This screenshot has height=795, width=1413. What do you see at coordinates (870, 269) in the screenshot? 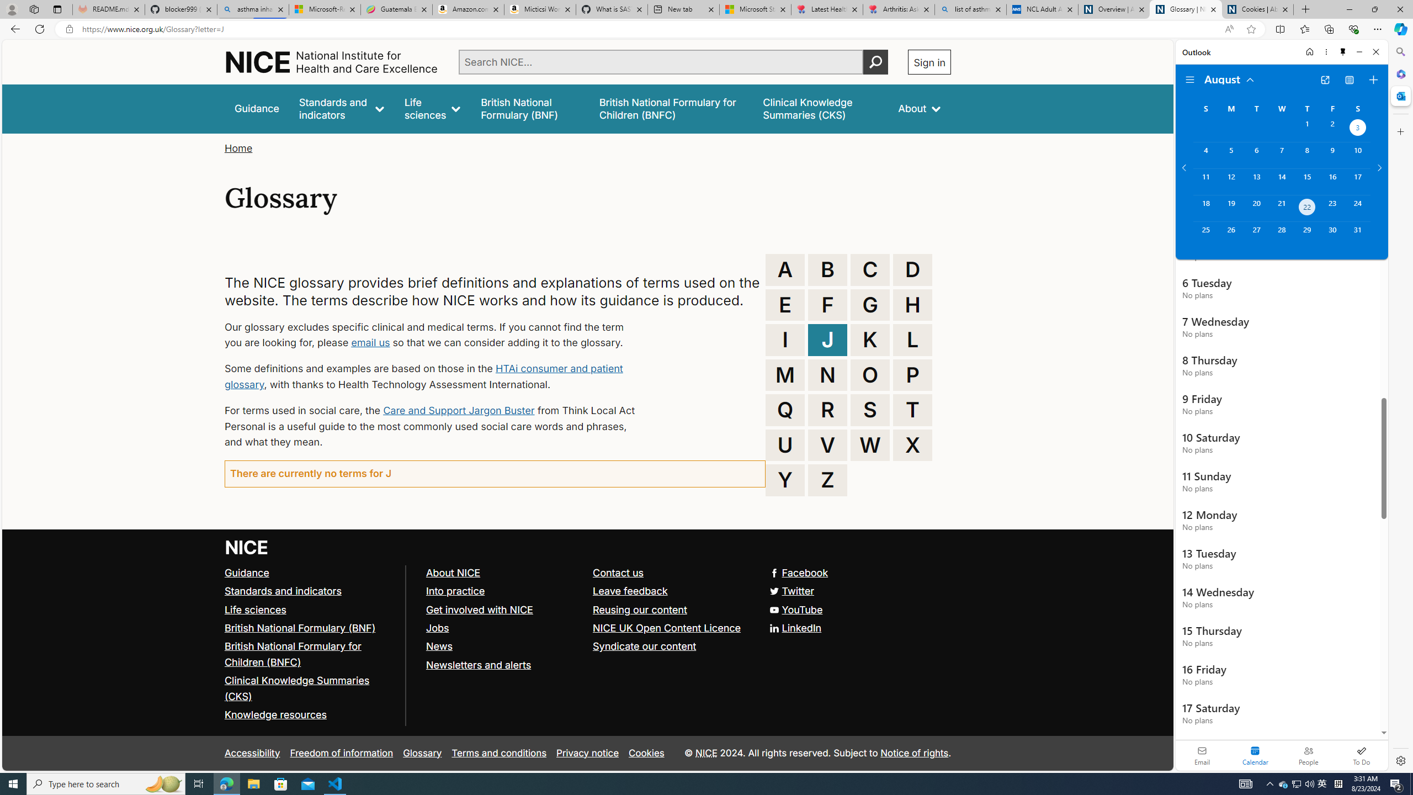
I see `C` at bounding box center [870, 269].